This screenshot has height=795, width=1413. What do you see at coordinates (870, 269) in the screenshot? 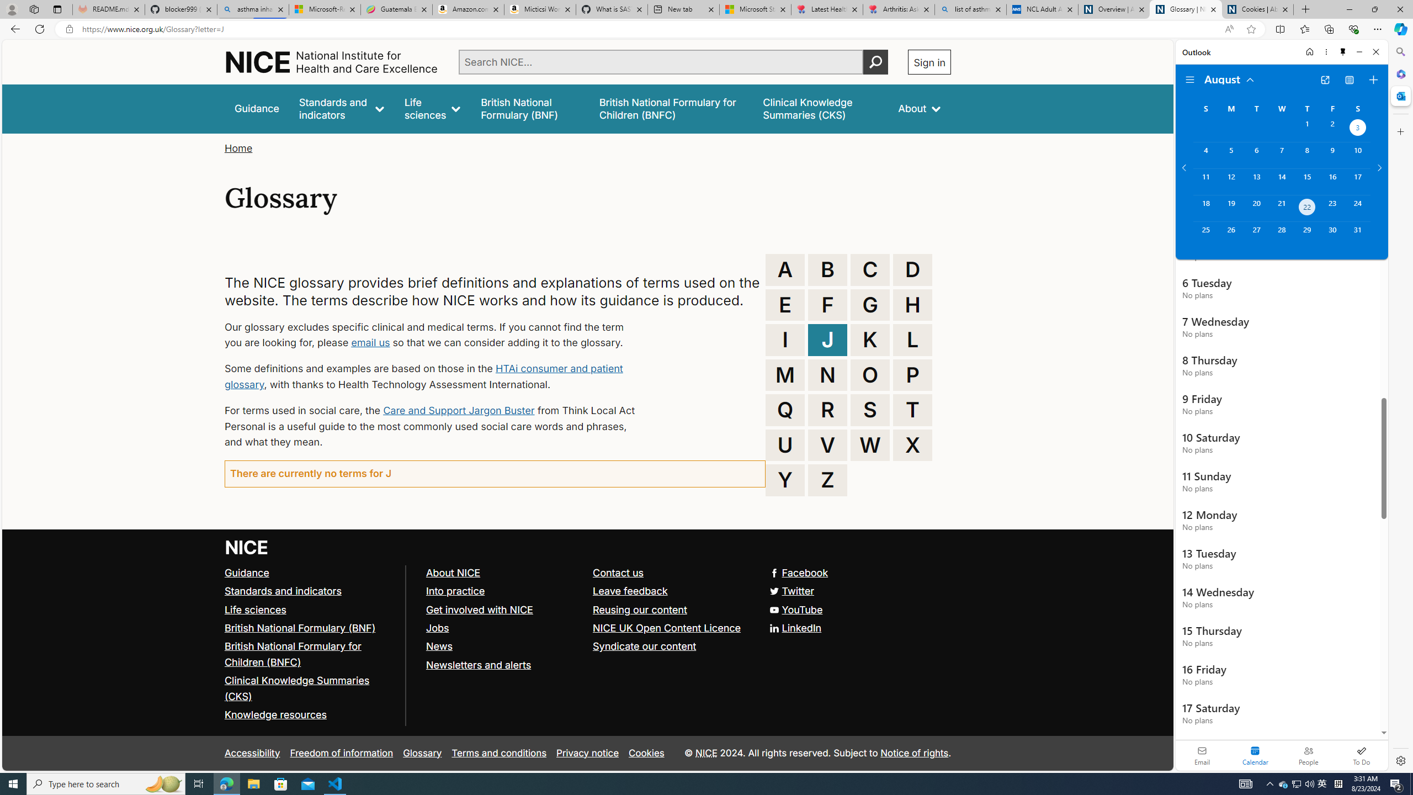
I see `C` at bounding box center [870, 269].